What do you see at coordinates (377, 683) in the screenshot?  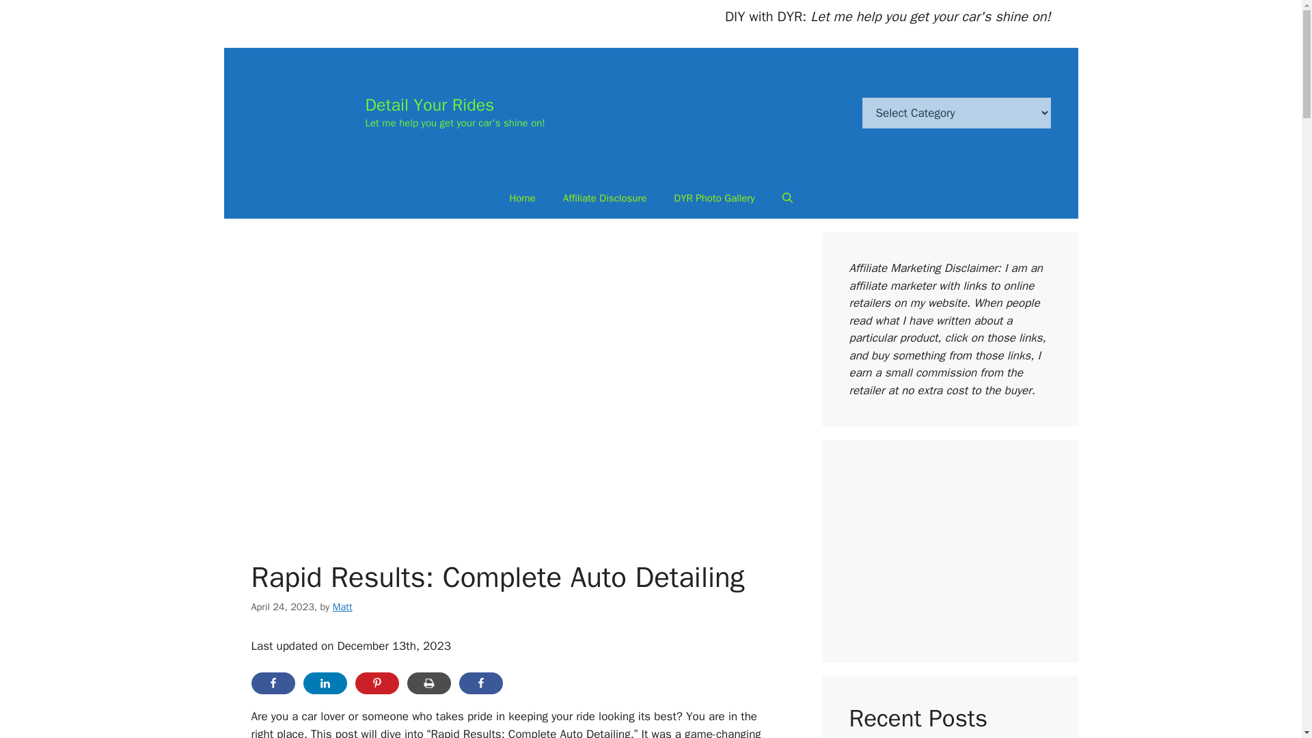 I see `Share on Pinterest` at bounding box center [377, 683].